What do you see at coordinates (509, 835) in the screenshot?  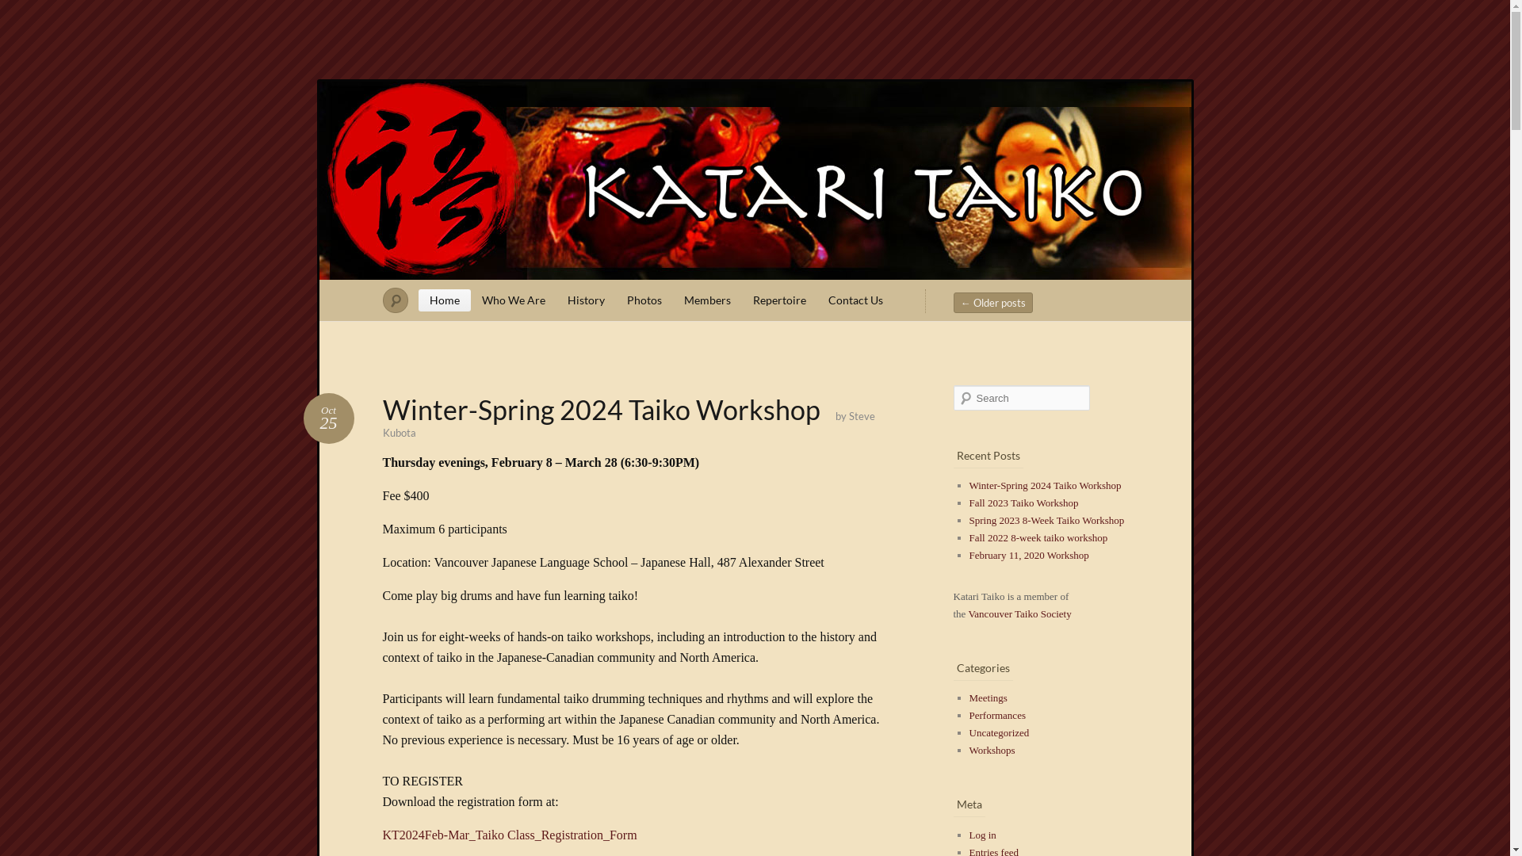 I see `KT2024Feb-Mar_Taiko Class_Registration_Form` at bounding box center [509, 835].